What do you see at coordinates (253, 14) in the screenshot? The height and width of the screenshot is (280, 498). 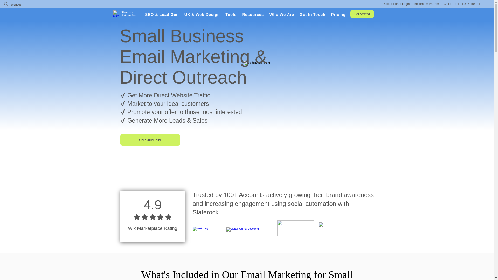 I see `Resources` at bounding box center [253, 14].